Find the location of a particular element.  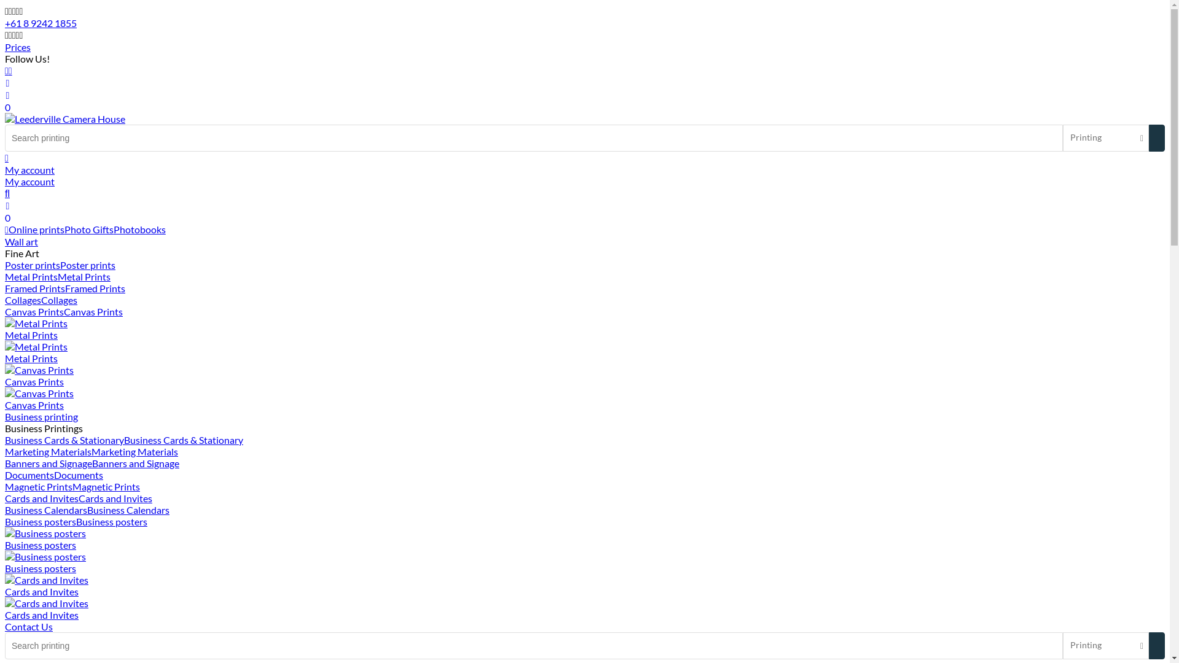

Canvas Prints is located at coordinates (585, 399).